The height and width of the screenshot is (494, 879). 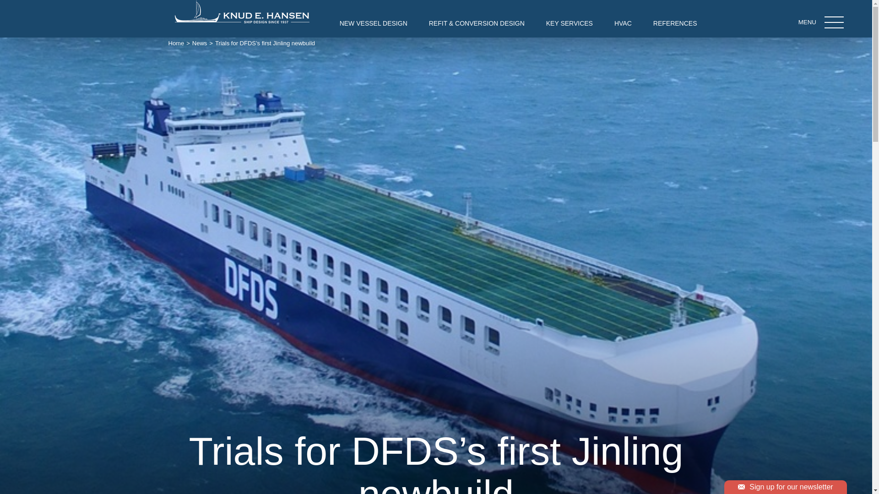 What do you see at coordinates (177, 43) in the screenshot?
I see `Home` at bounding box center [177, 43].